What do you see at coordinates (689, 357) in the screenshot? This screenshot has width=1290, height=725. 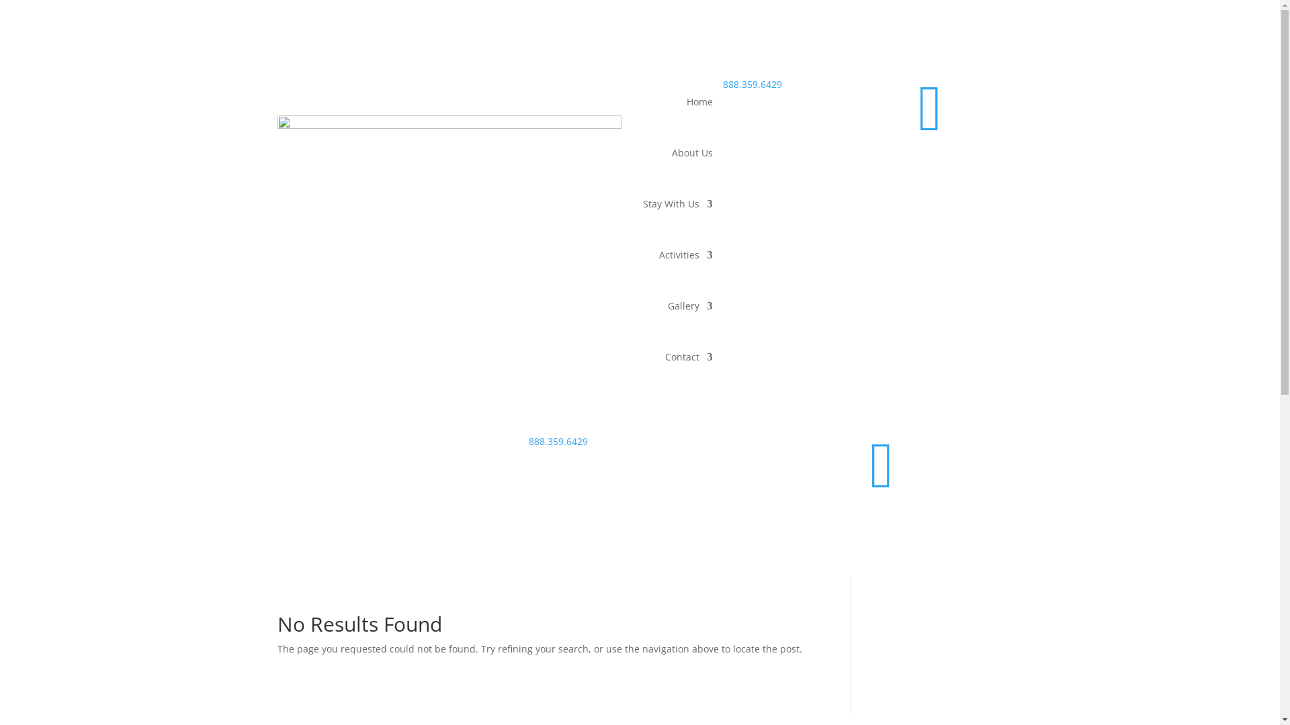 I see `Contact` at bounding box center [689, 357].